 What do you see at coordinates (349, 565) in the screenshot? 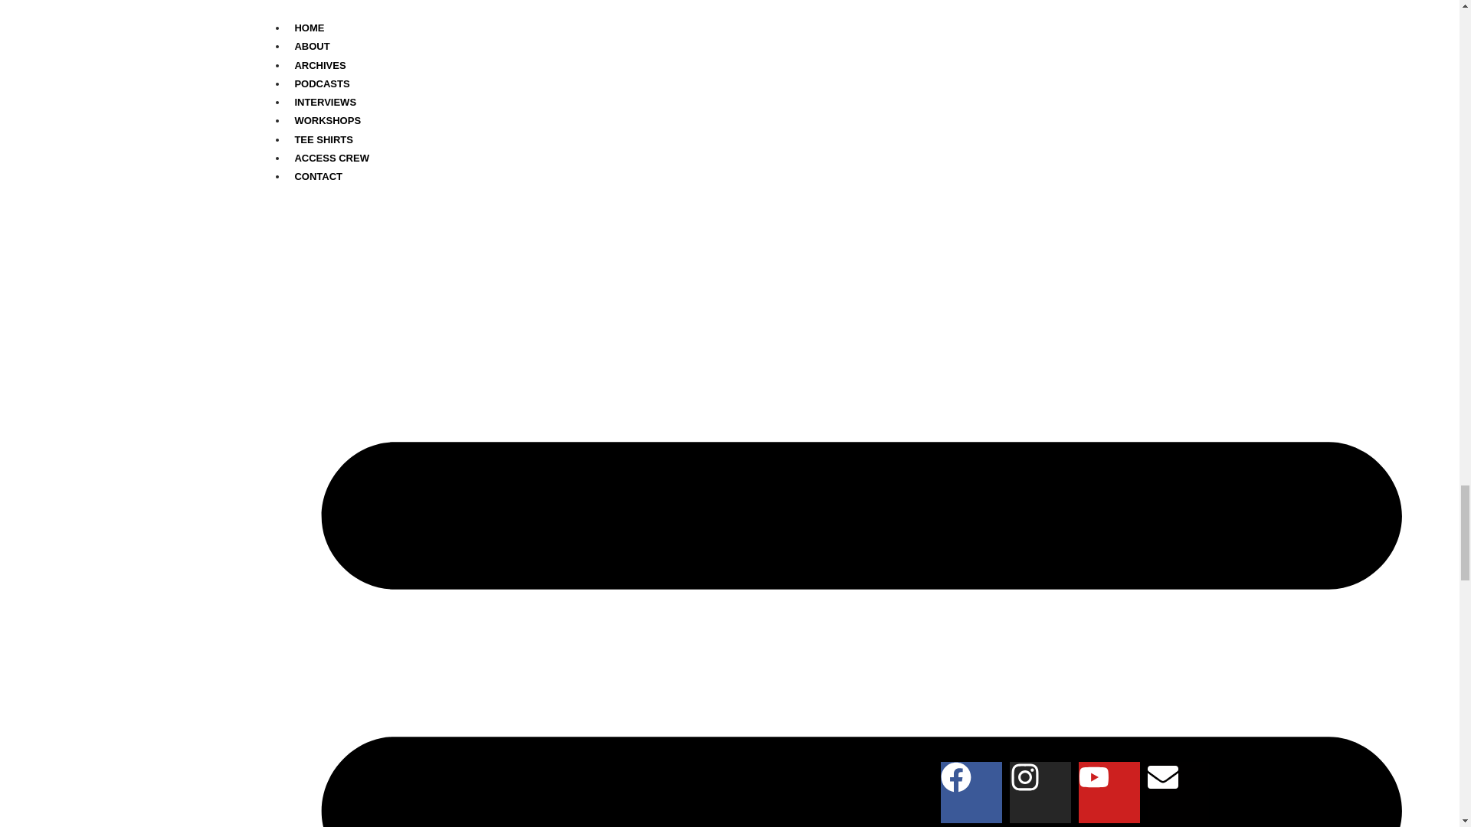
I see `Play in new window` at bounding box center [349, 565].